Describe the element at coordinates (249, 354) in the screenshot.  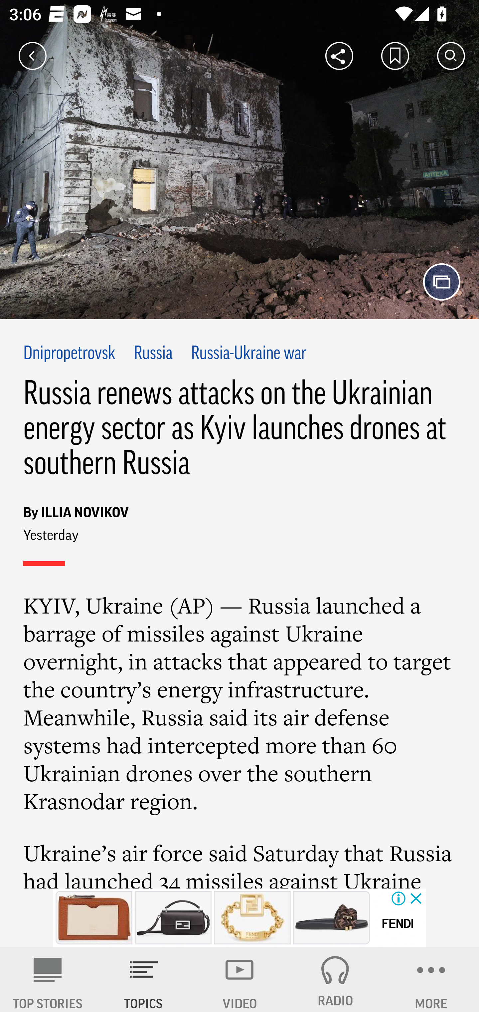
I see `Russia-Ukraine war` at that location.